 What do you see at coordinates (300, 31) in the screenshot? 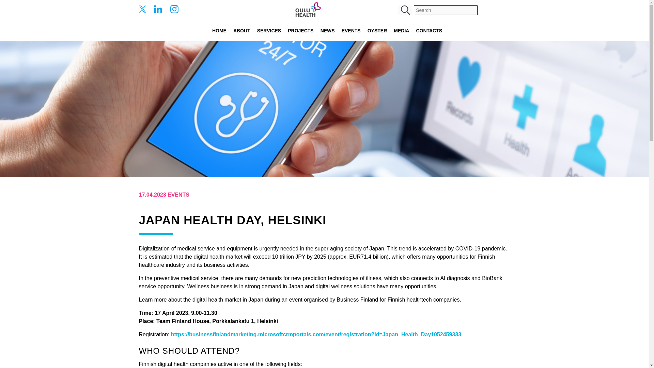
I see `PROJECTS` at bounding box center [300, 31].